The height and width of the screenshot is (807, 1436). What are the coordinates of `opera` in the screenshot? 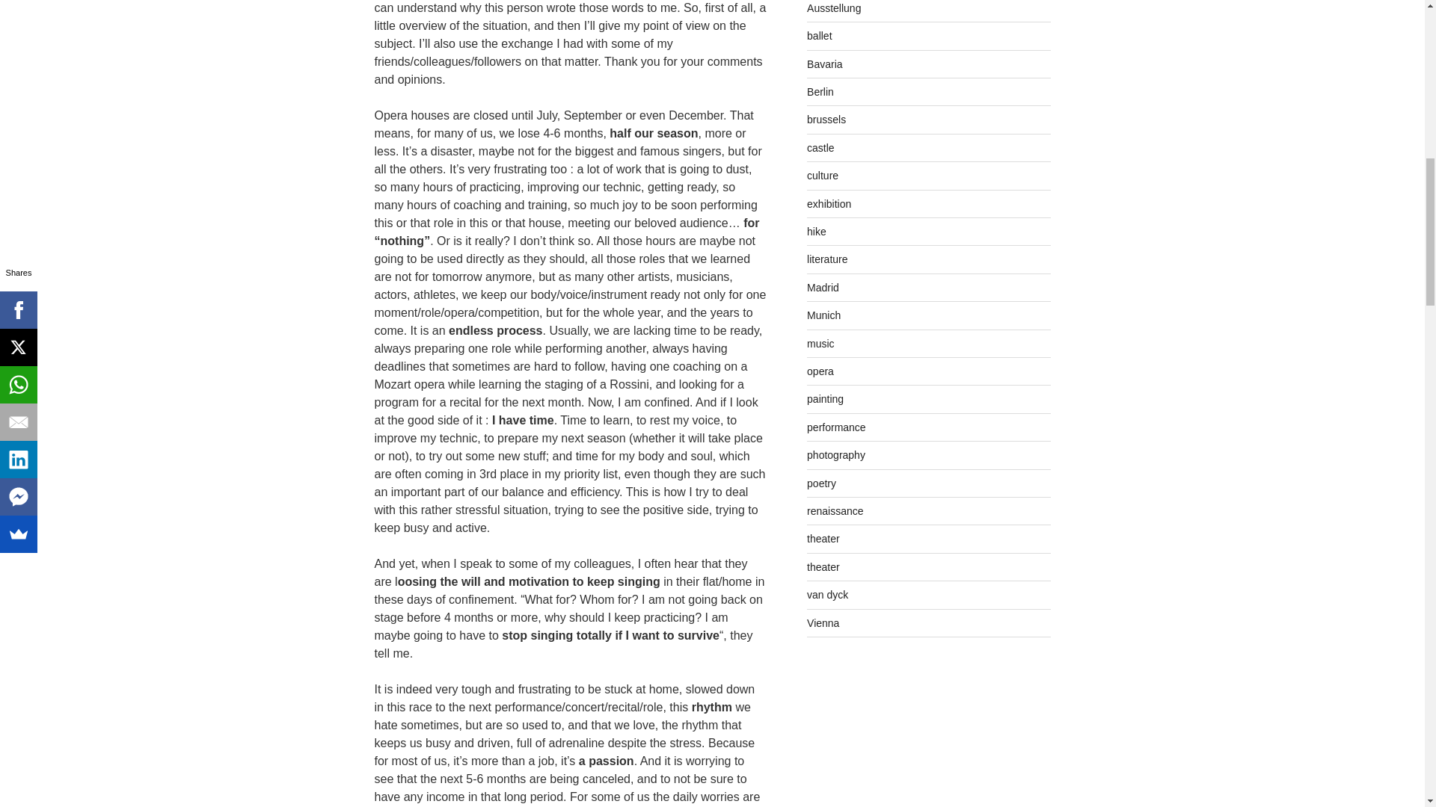 It's located at (820, 371).